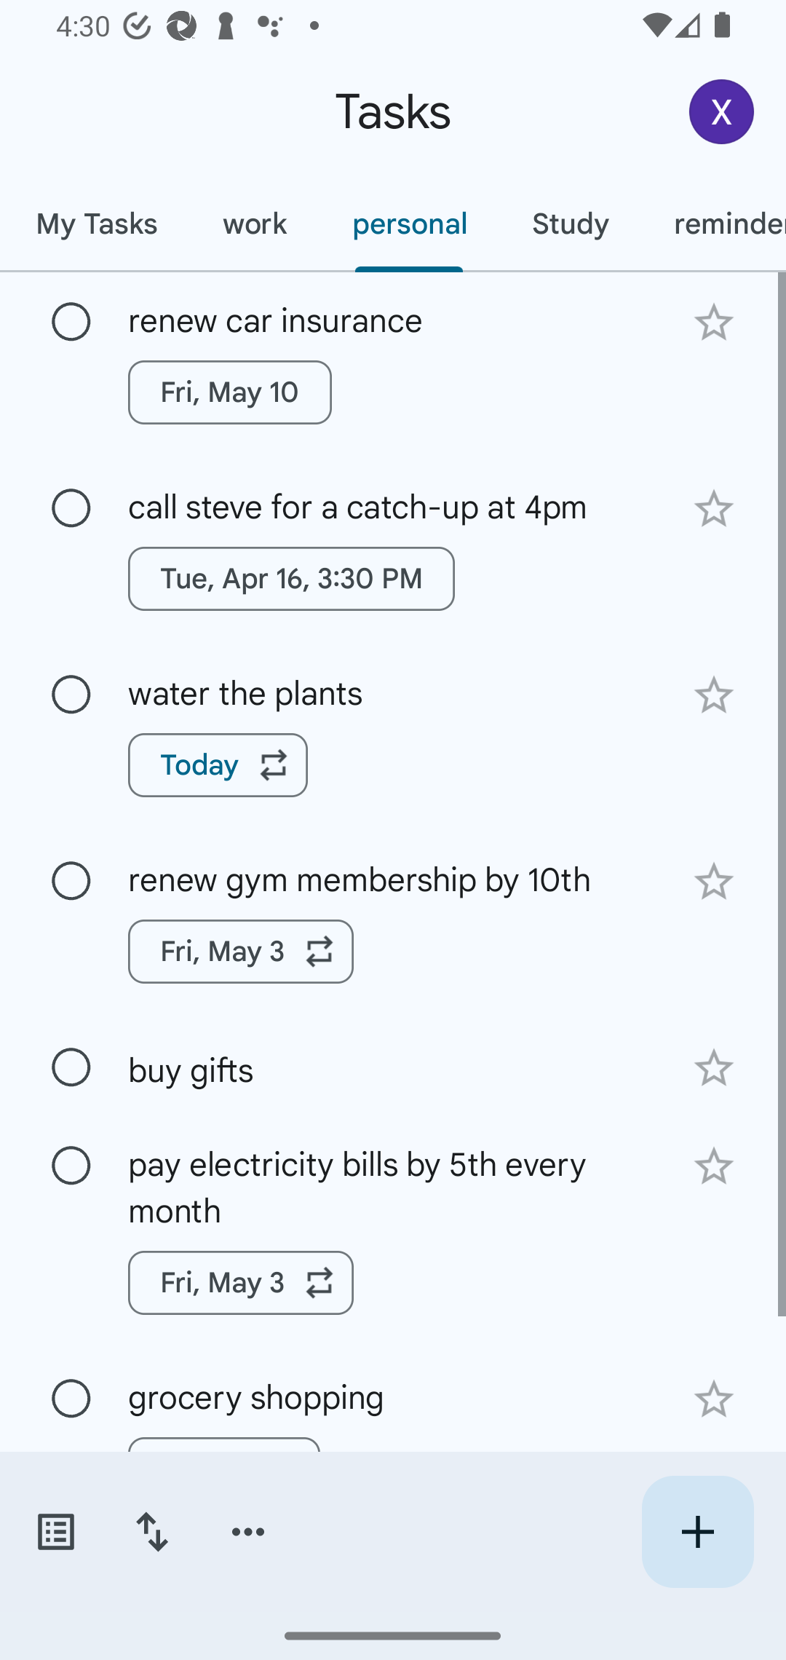 Image resolution: width=786 pixels, height=1660 pixels. What do you see at coordinates (713, 881) in the screenshot?
I see `Add star` at bounding box center [713, 881].